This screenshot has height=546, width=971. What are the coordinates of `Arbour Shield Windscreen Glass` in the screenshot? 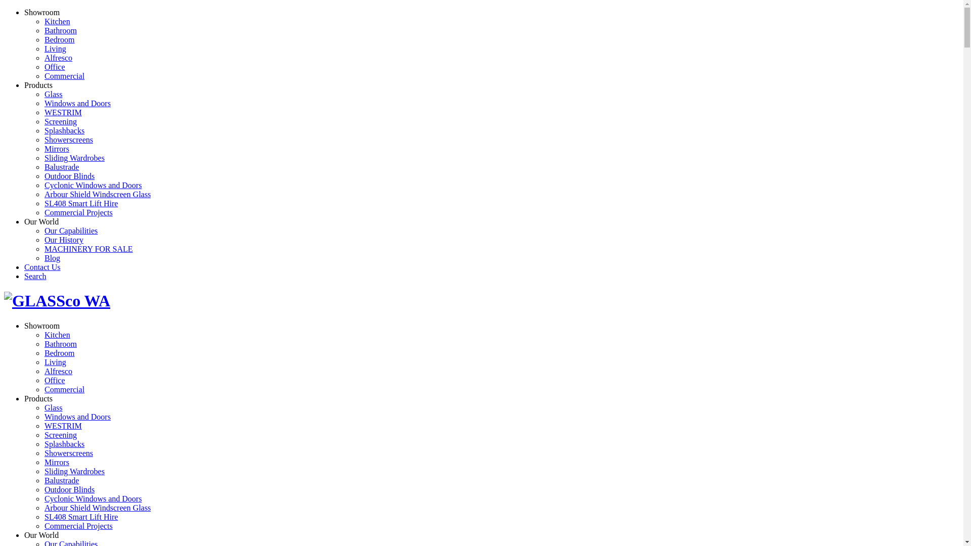 It's located at (98, 508).